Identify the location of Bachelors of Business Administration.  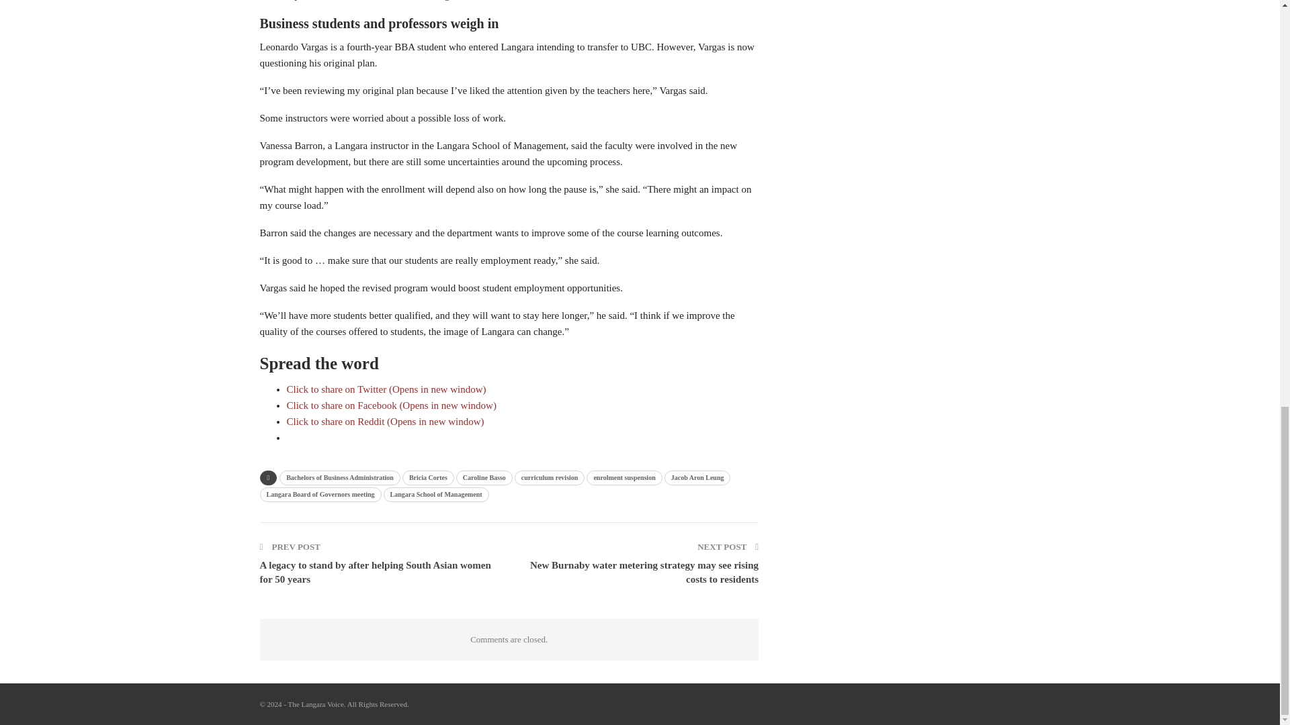
(340, 477).